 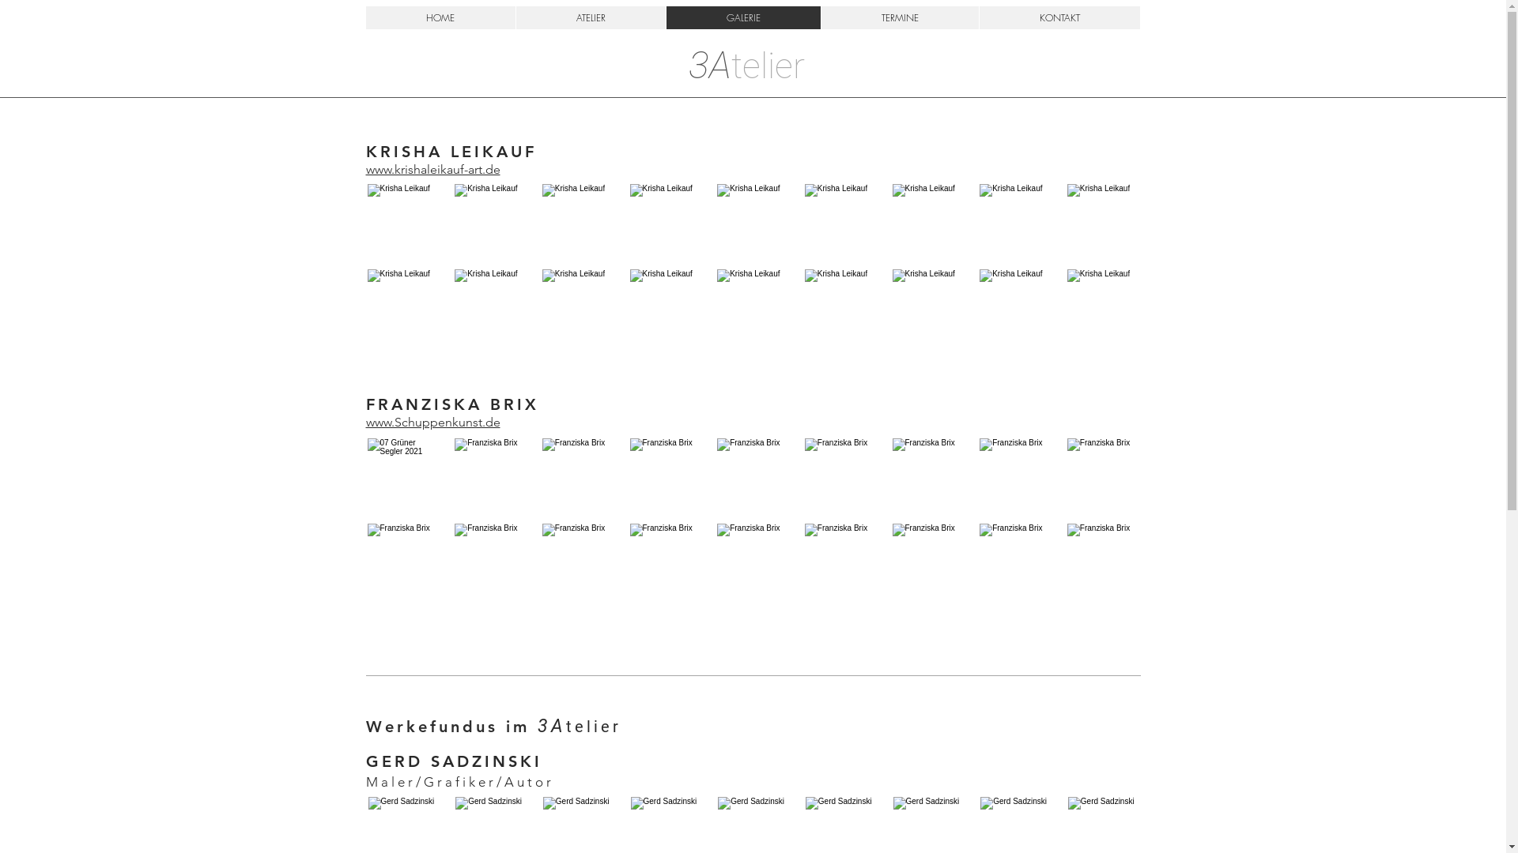 What do you see at coordinates (743, 17) in the screenshot?
I see `GALERIE` at bounding box center [743, 17].